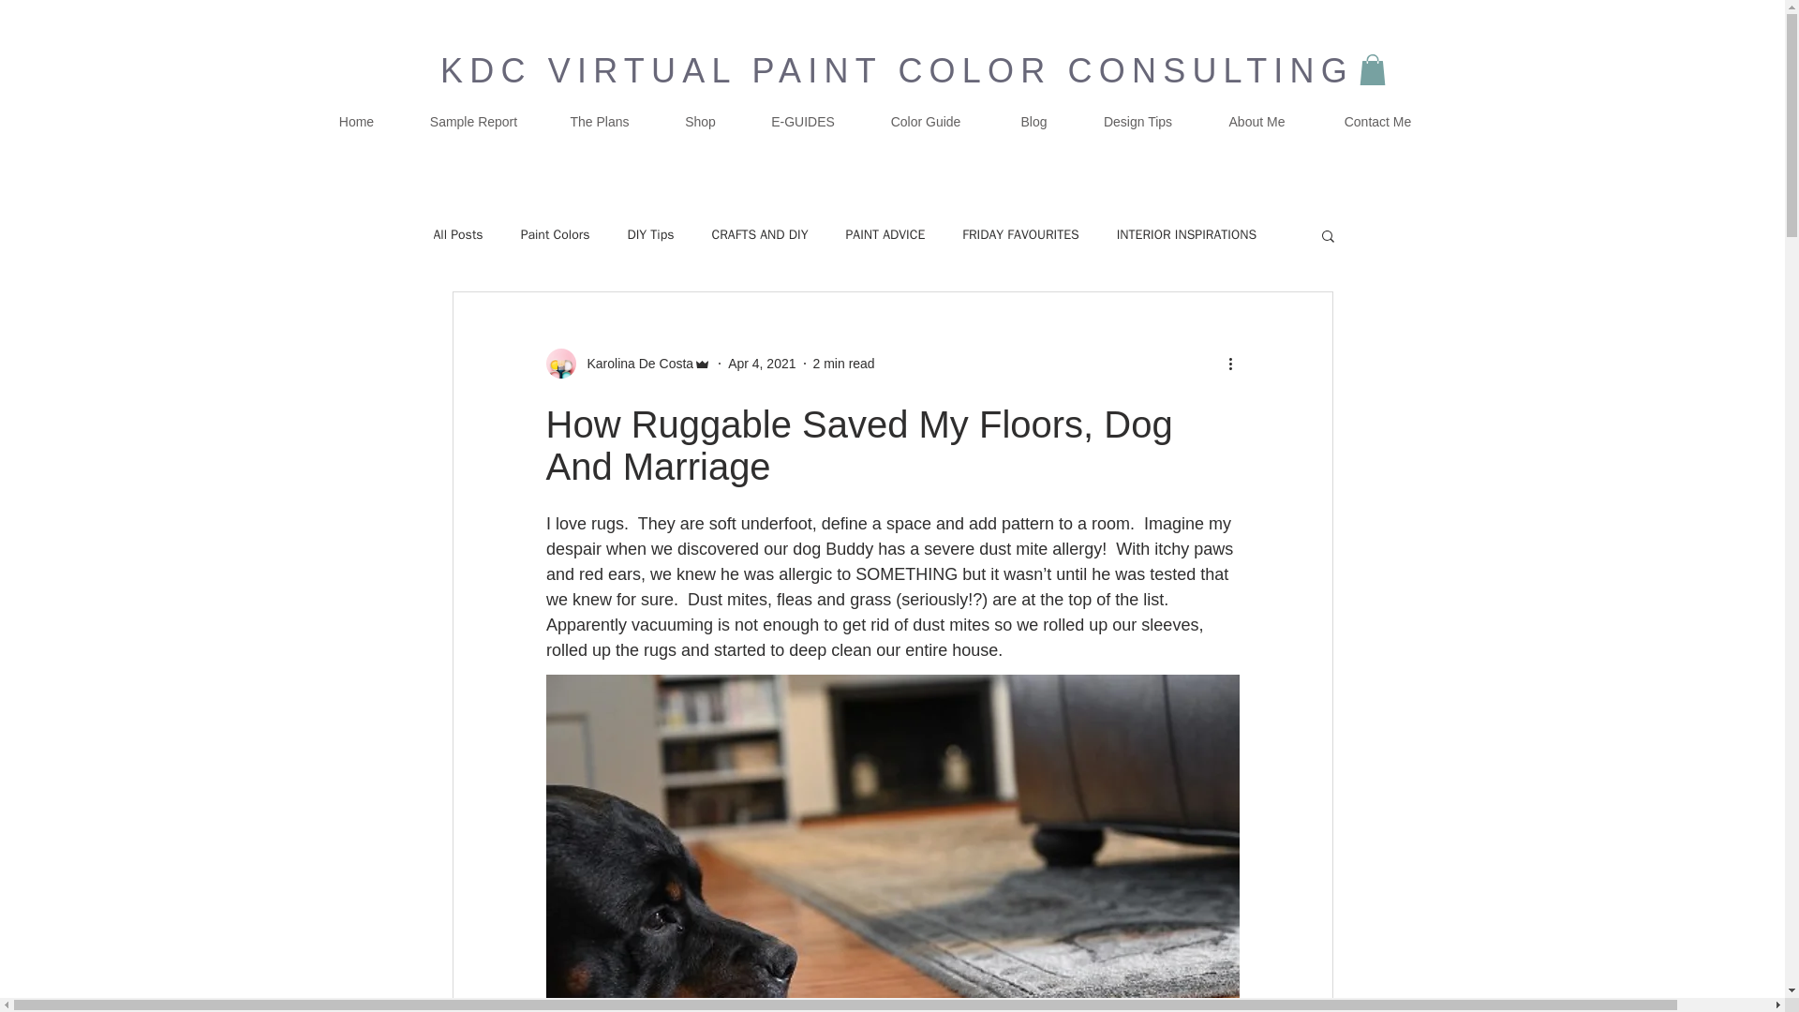 The width and height of the screenshot is (1799, 1012). I want to click on Color Guide, so click(925, 121).